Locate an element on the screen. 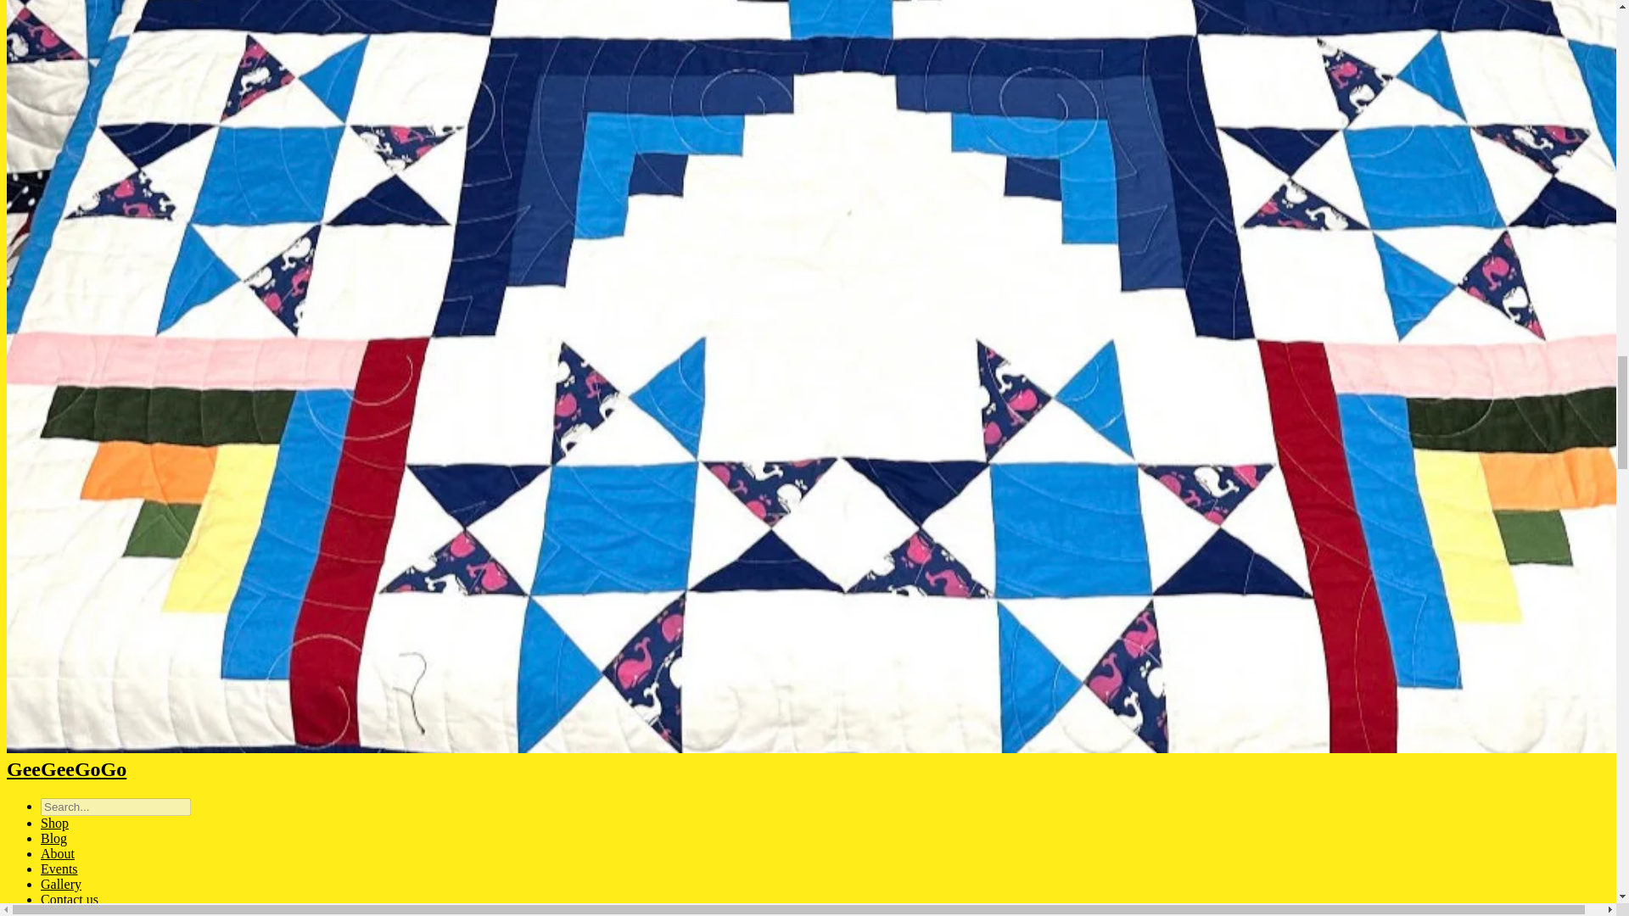 The image size is (1629, 916). Gallery is located at coordinates (61, 884).